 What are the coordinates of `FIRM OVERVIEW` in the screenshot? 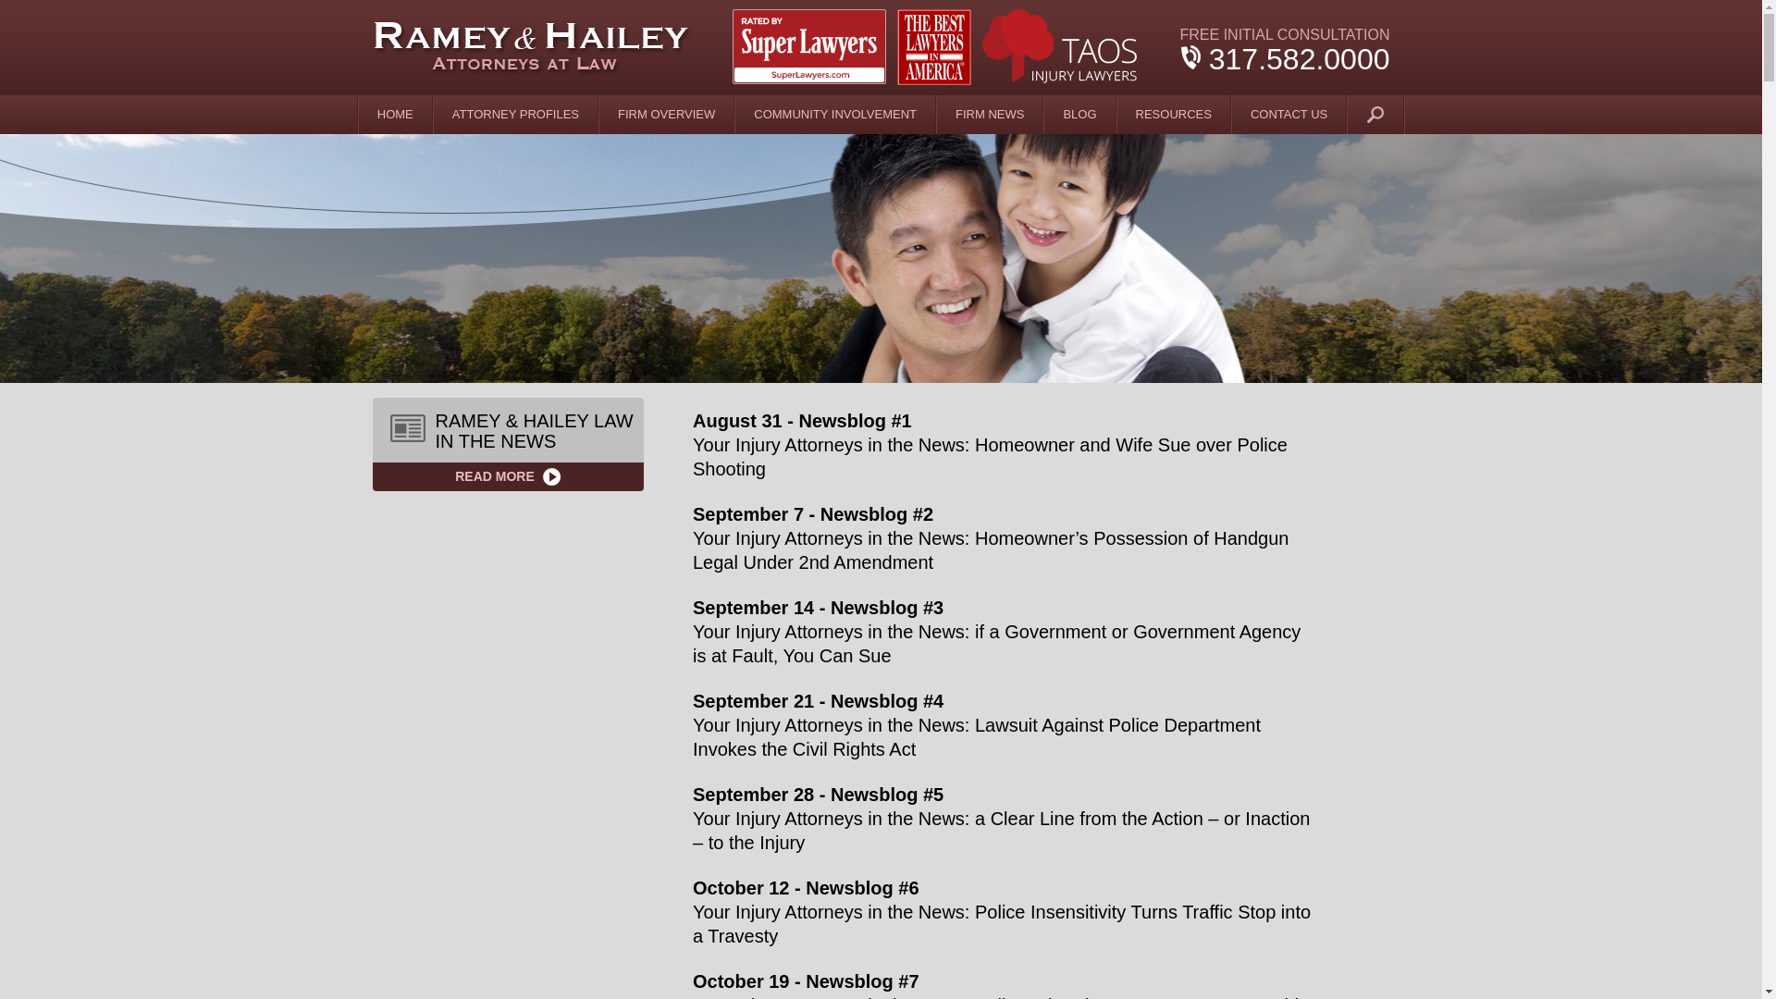 It's located at (667, 114).